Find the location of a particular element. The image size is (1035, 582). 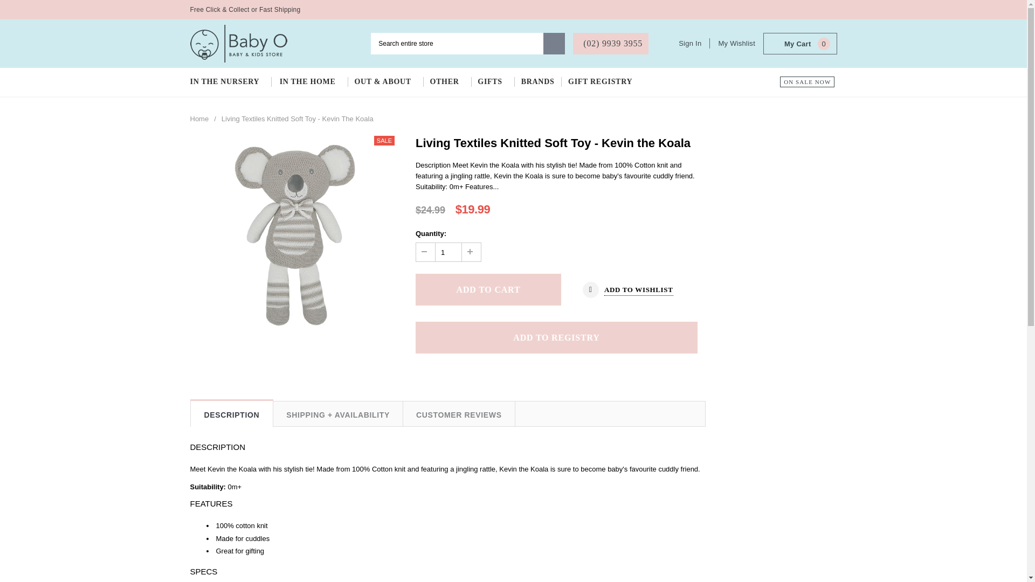

IN THE HOME is located at coordinates (310, 82).